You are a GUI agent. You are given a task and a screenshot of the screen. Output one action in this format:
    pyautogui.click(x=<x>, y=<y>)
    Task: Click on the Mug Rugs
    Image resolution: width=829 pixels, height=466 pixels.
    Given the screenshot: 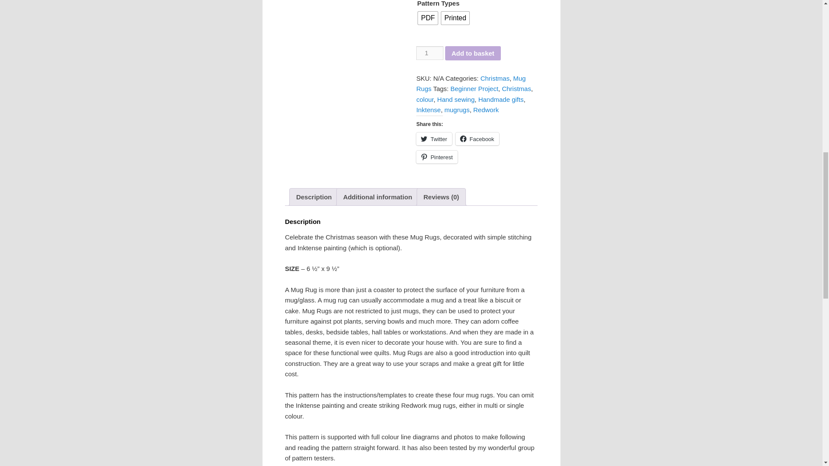 What is the action you would take?
    pyautogui.click(x=471, y=83)
    